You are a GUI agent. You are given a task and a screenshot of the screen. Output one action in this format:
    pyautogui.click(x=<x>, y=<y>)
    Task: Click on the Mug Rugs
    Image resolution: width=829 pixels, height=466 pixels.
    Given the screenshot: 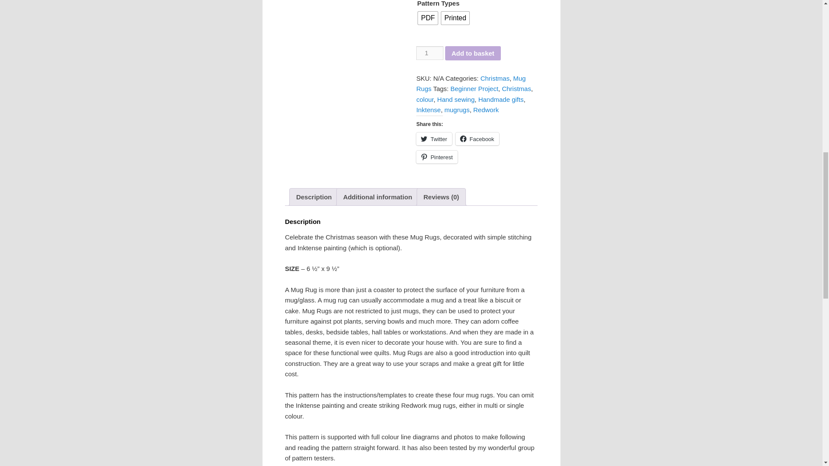 What is the action you would take?
    pyautogui.click(x=471, y=83)
    